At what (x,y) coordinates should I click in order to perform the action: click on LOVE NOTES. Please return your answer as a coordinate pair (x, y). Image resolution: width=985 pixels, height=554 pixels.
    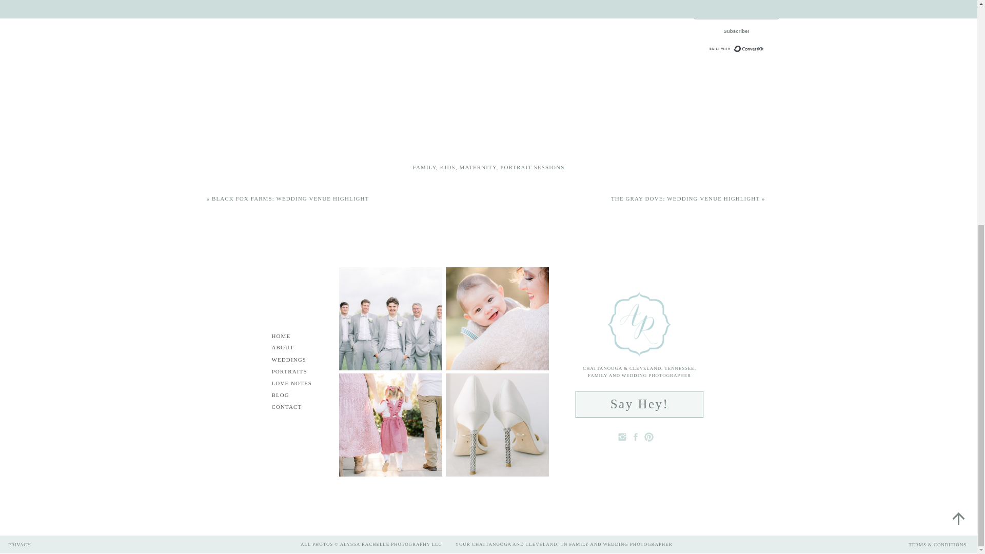
    Looking at the image, I should click on (298, 383).